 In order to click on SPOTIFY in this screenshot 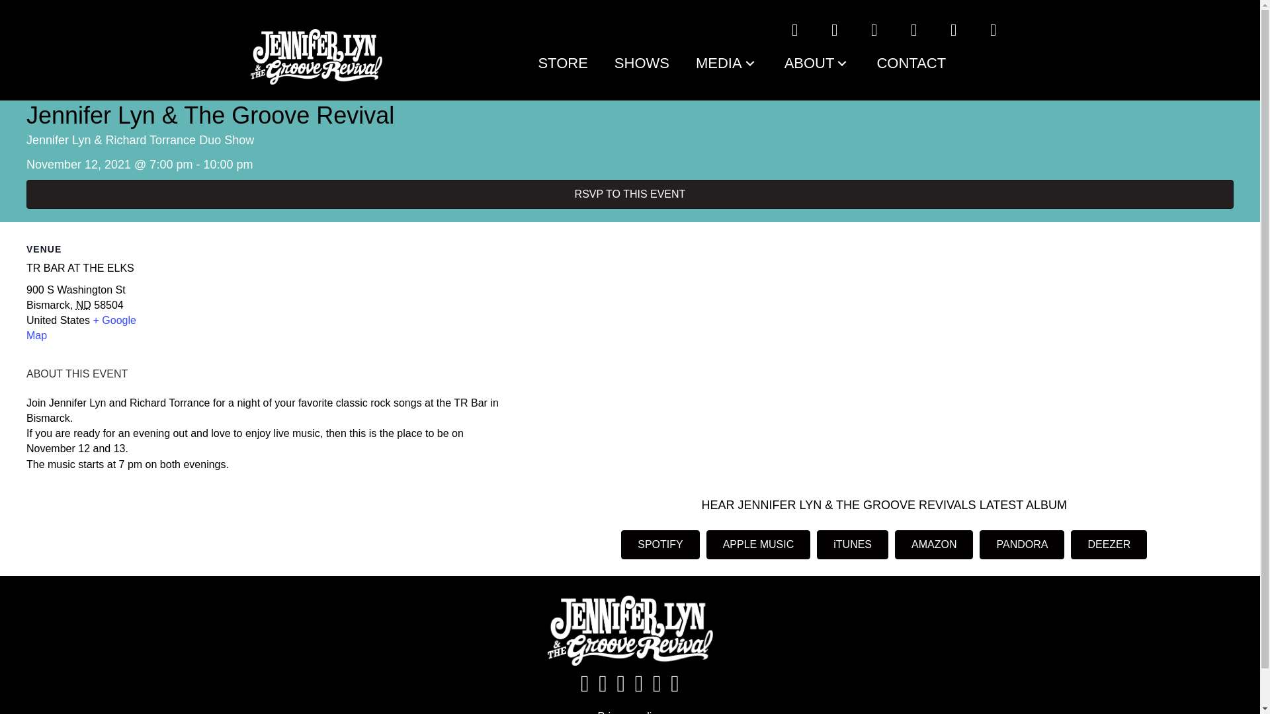, I will do `click(660, 545)`.